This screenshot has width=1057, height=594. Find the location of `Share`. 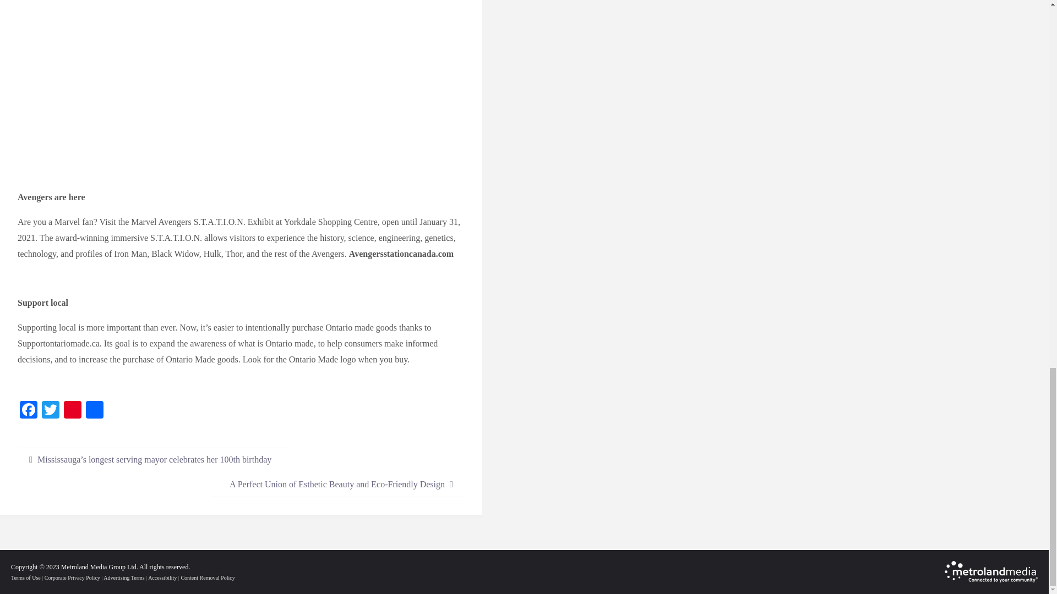

Share is located at coordinates (95, 411).